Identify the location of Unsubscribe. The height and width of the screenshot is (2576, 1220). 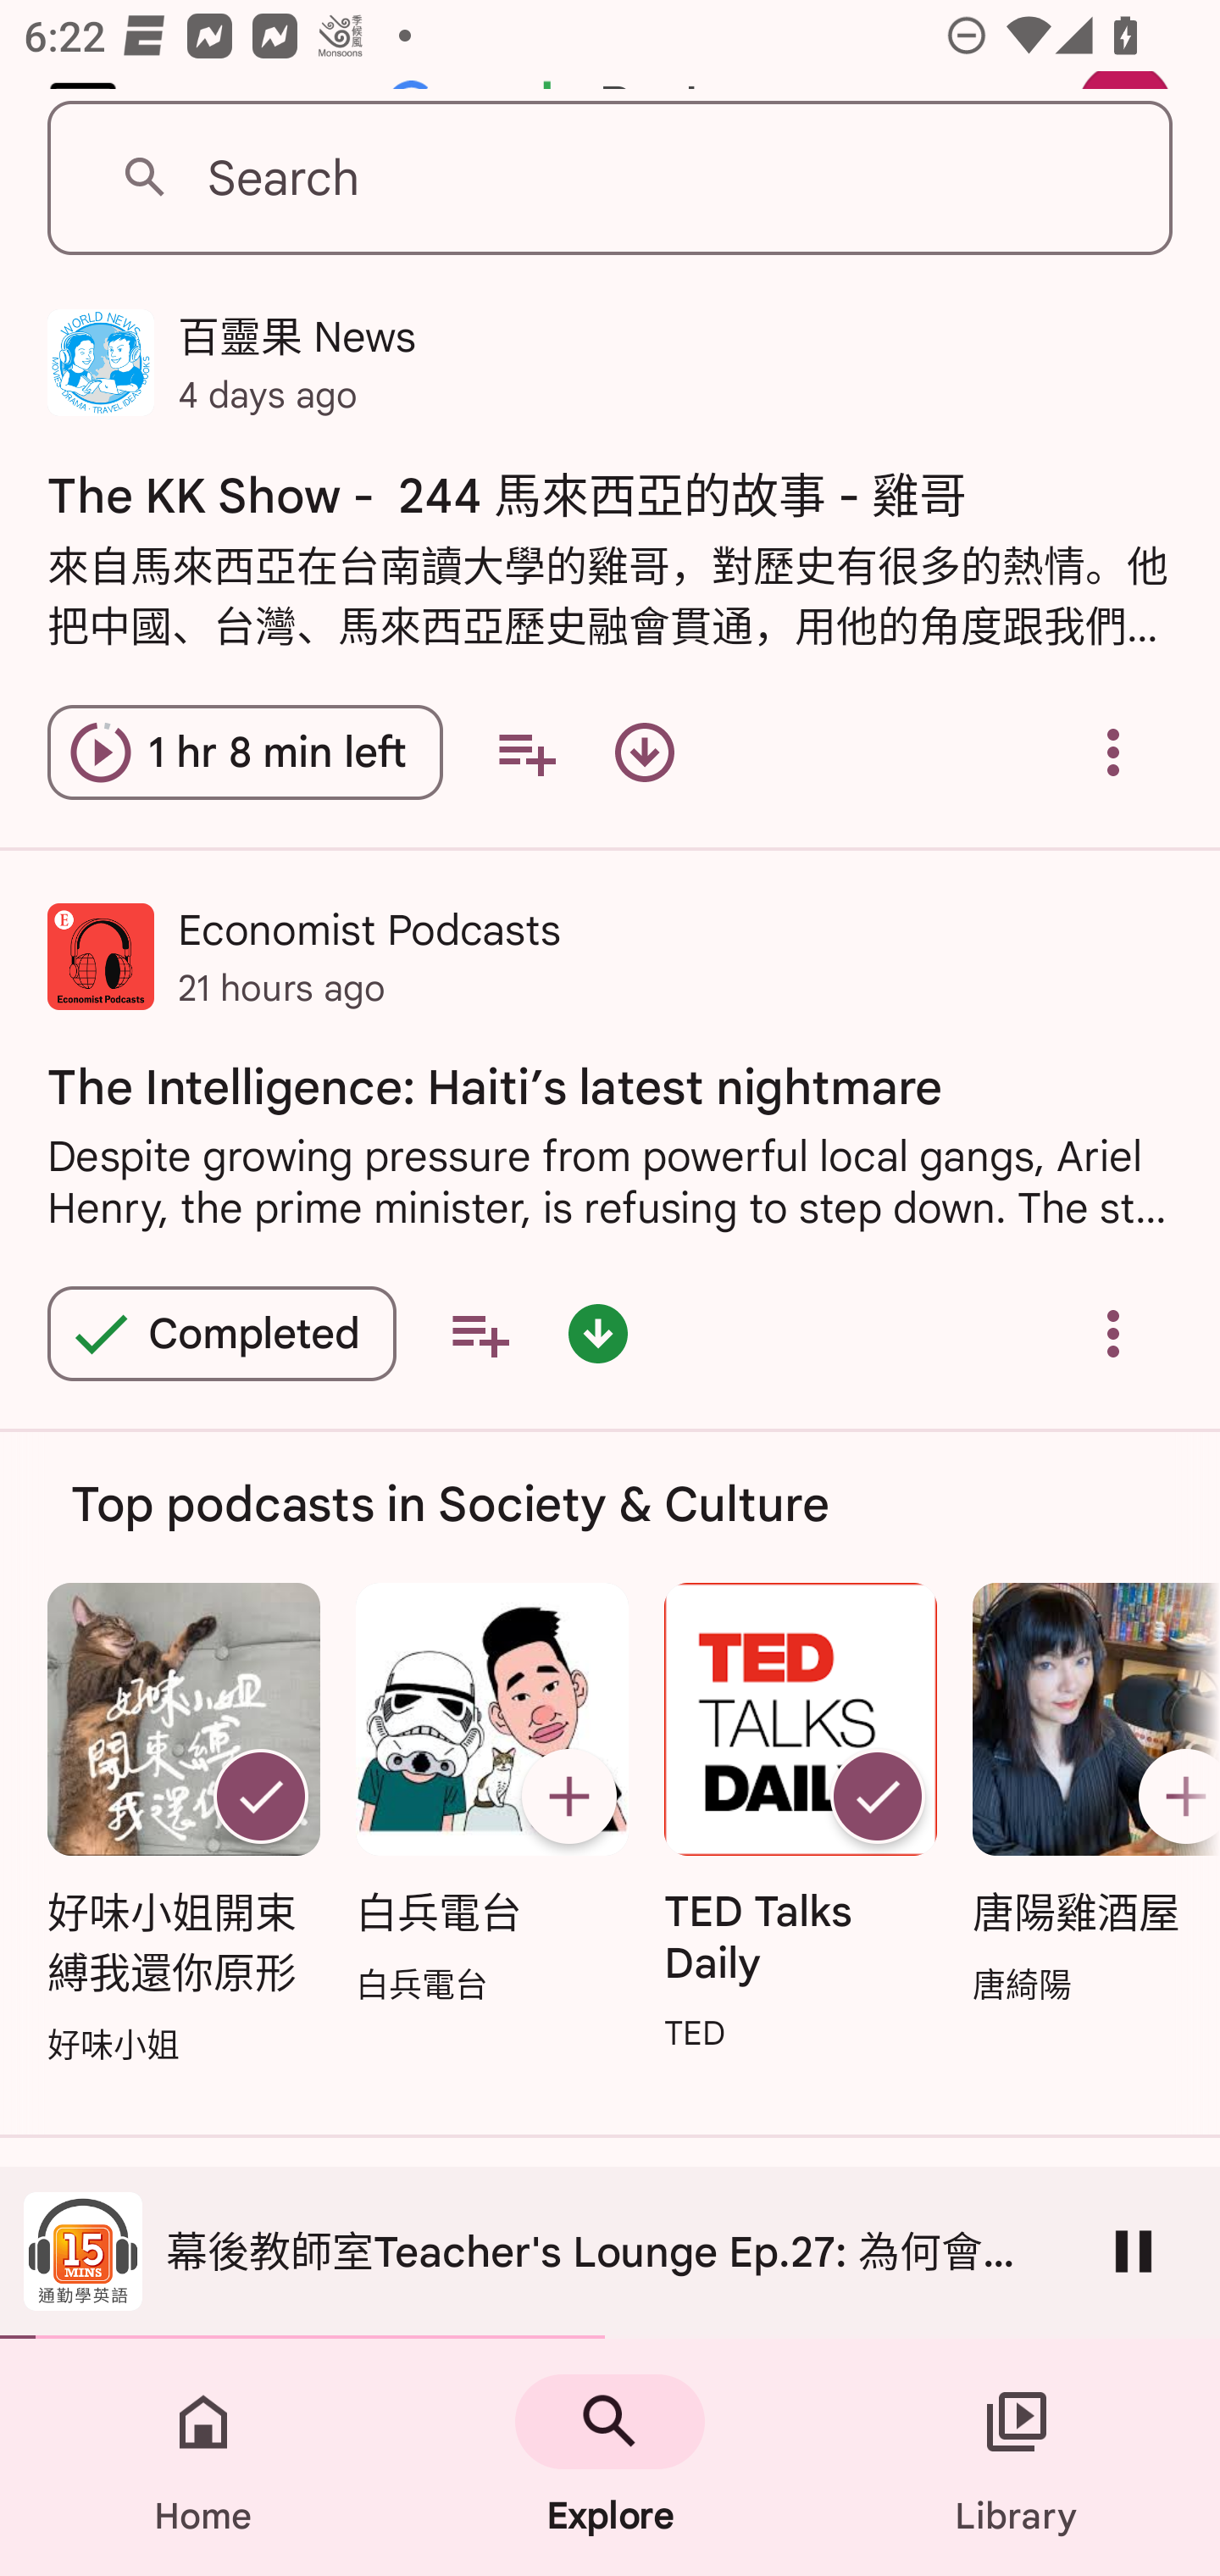
(260, 1795).